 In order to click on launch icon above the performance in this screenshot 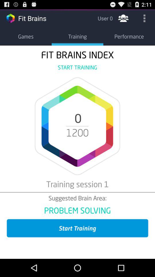, I will do `click(123, 18)`.